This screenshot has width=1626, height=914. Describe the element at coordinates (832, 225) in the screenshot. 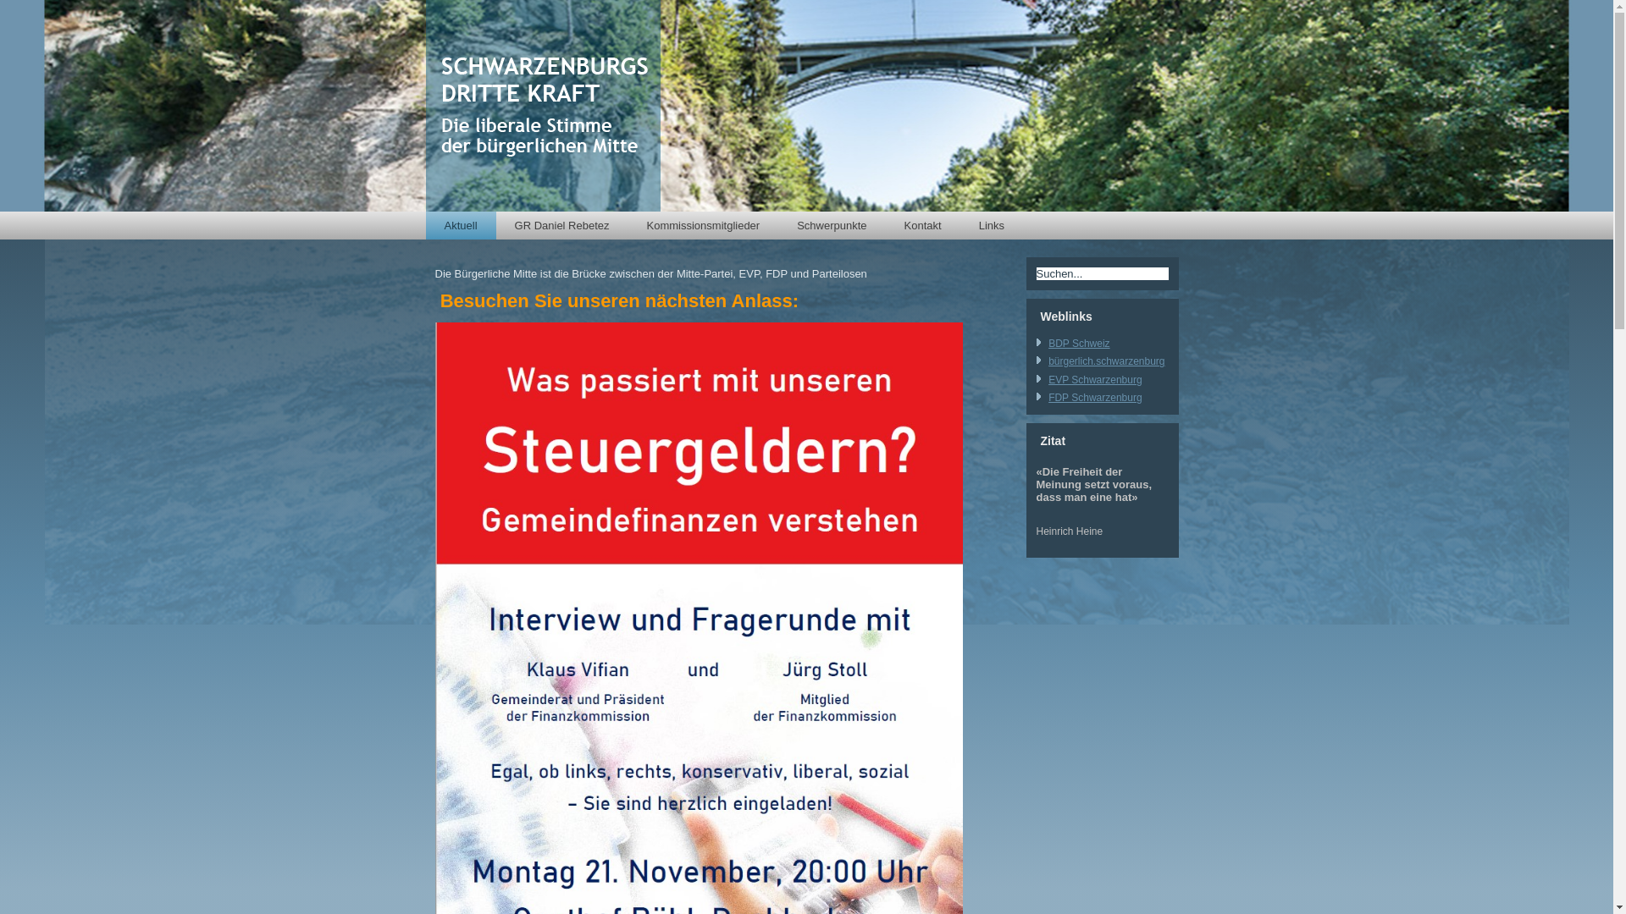

I see `Schwerpunkte` at that location.